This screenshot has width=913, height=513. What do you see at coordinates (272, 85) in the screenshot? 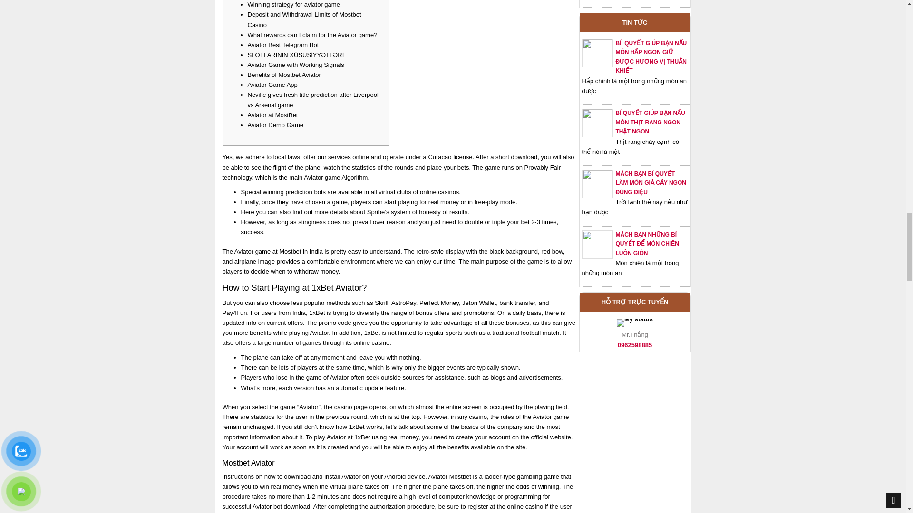
I see `Aviator Game App` at bounding box center [272, 85].